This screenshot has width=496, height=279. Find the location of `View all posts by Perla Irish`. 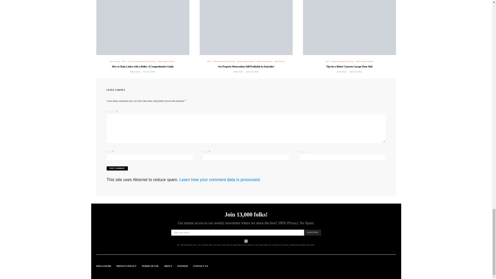

View all posts by Perla Irish is located at coordinates (135, 72).